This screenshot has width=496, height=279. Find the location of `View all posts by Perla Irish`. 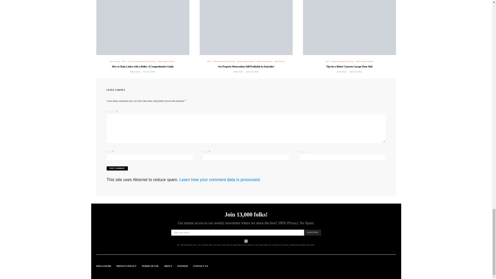

View all posts by Perla Irish is located at coordinates (135, 72).